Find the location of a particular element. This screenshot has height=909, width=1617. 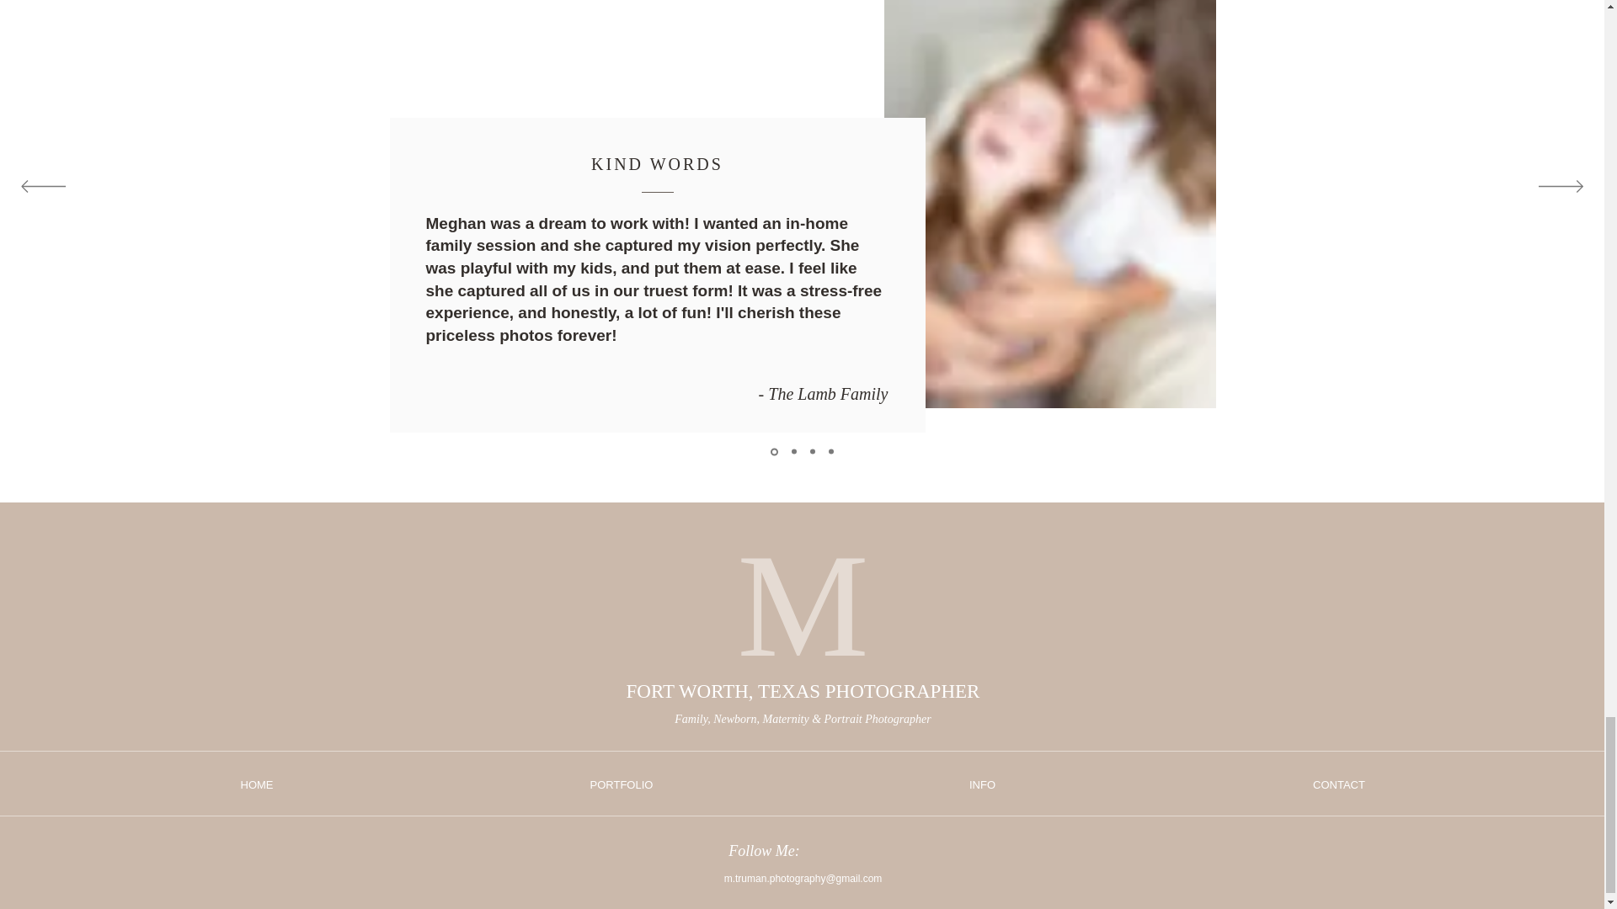

CONTACT is located at coordinates (1339, 784).